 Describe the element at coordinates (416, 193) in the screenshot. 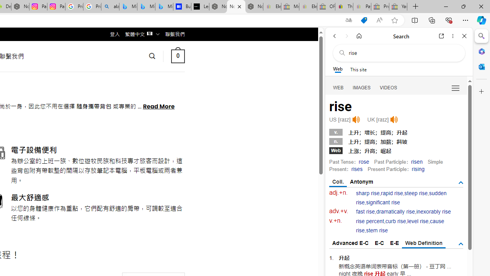

I see `steep rise` at that location.